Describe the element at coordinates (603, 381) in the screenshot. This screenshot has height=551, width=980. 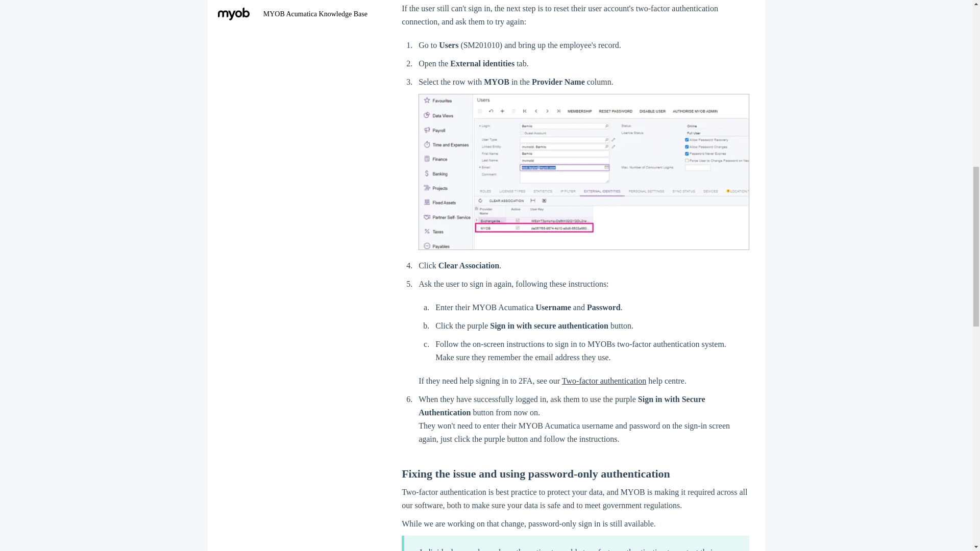
I see `Two-factor authentication` at that location.